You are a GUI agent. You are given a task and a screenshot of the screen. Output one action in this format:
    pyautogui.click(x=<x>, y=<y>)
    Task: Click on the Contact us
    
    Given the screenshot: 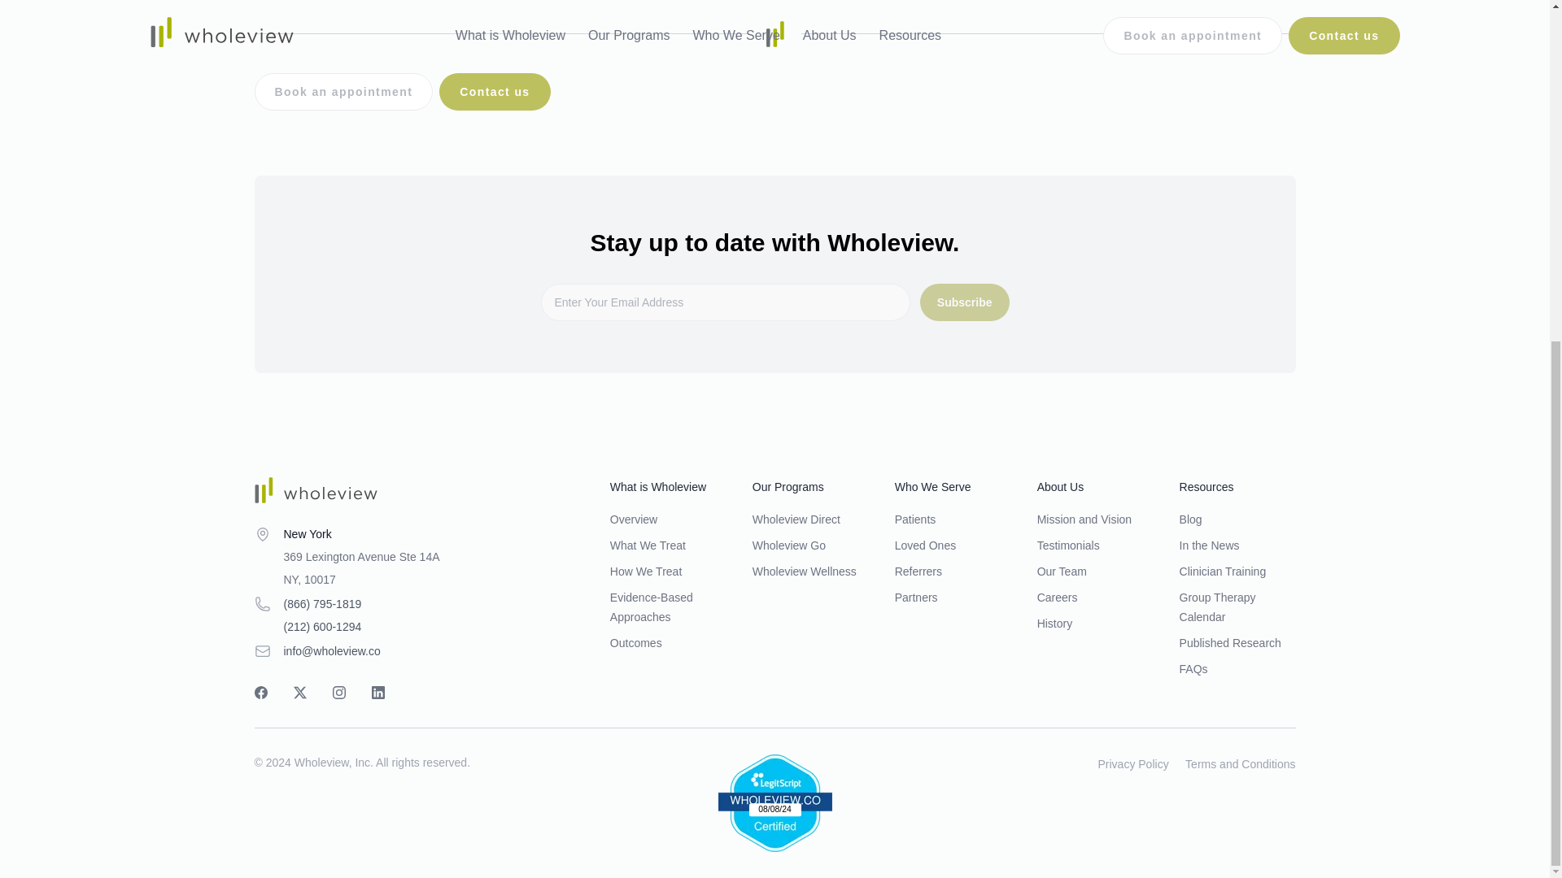 What is the action you would take?
    pyautogui.click(x=494, y=91)
    